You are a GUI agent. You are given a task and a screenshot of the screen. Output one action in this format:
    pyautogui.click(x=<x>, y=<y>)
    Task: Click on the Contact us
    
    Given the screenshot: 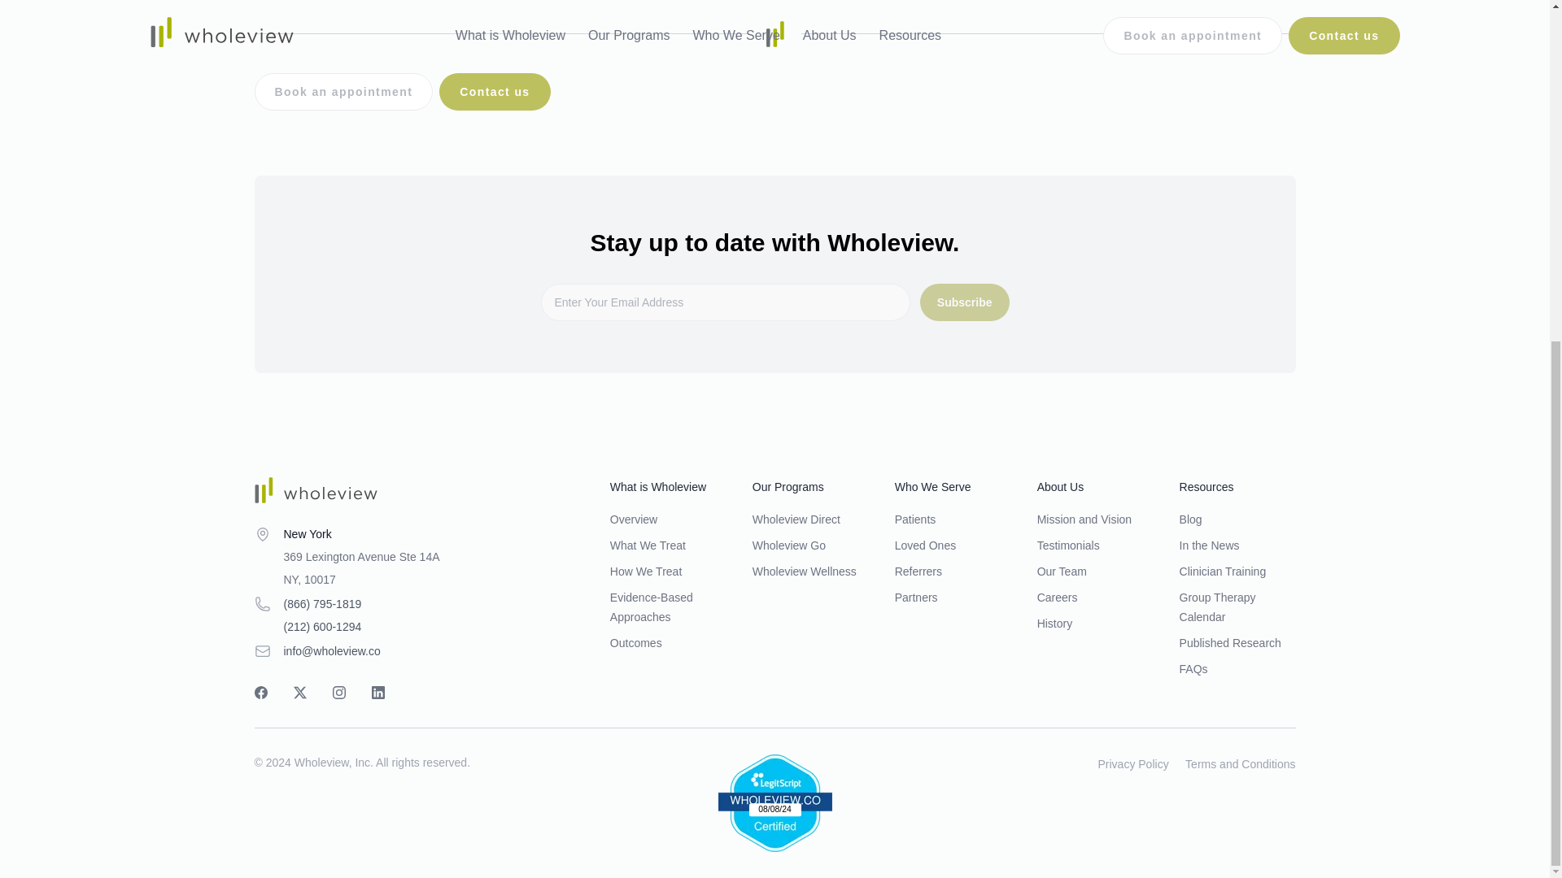 What is the action you would take?
    pyautogui.click(x=494, y=91)
    